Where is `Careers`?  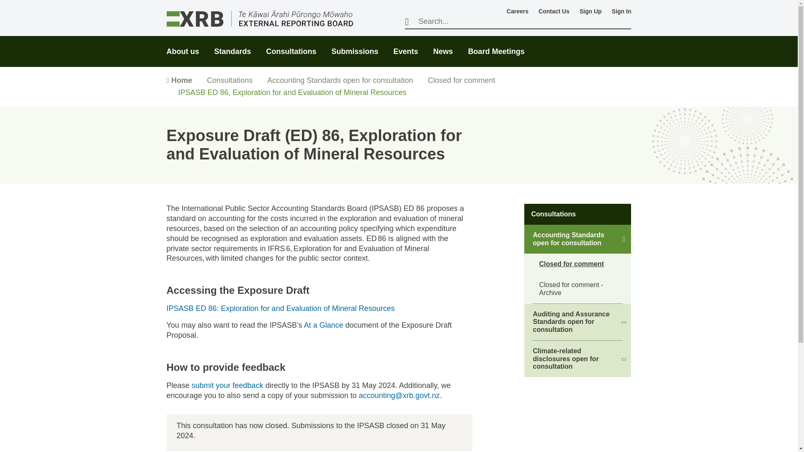 Careers is located at coordinates (517, 11).